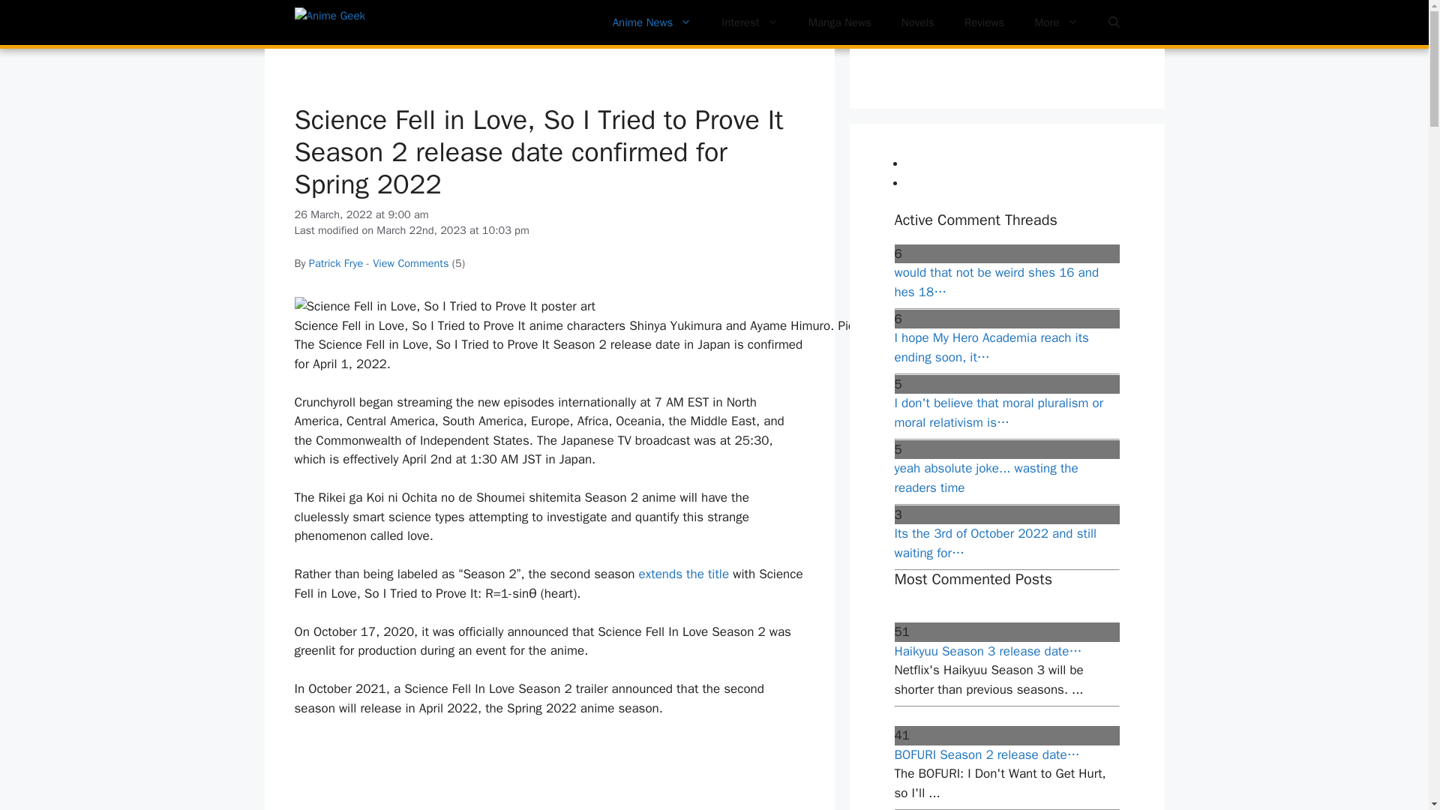 The image size is (1440, 810). What do you see at coordinates (652, 22) in the screenshot?
I see `Anime News` at bounding box center [652, 22].